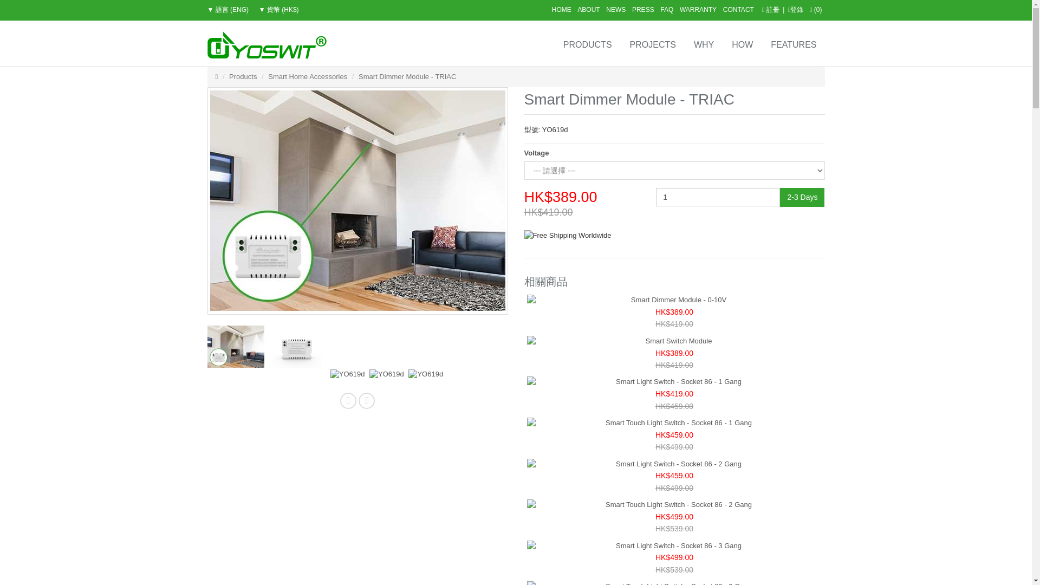 This screenshot has height=585, width=1040. What do you see at coordinates (426, 374) in the screenshot?
I see `YO619d` at bounding box center [426, 374].